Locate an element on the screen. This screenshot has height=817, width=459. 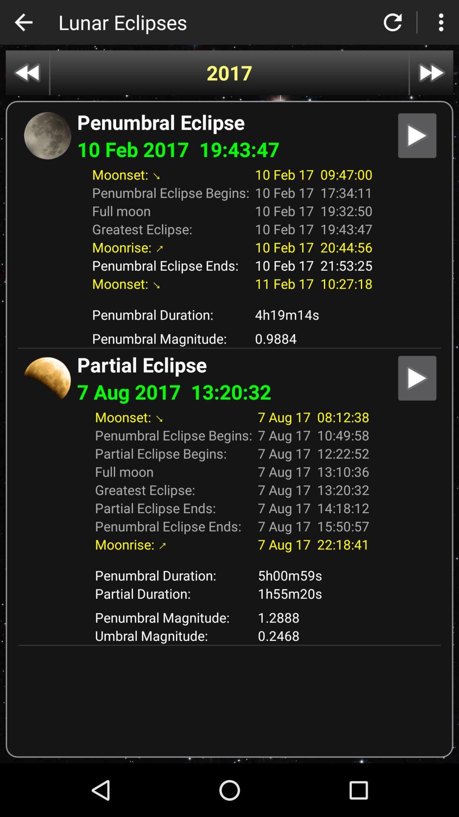
swipe to the 1.2888 item is located at coordinates (314, 617).